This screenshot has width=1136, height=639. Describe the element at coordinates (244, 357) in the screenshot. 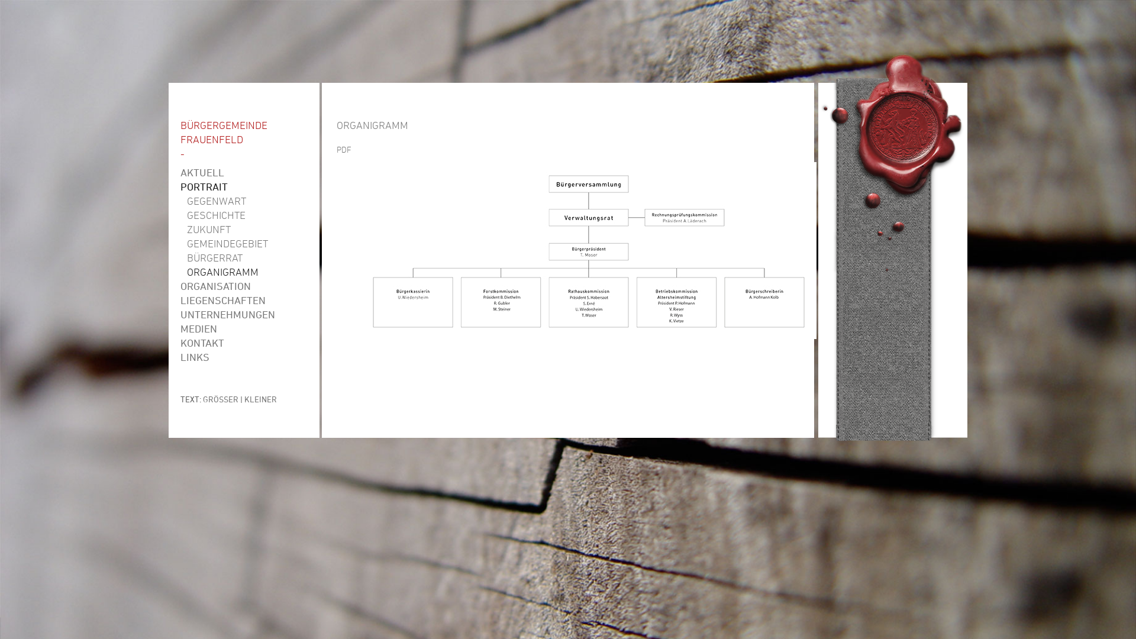

I see `LINKS` at that location.